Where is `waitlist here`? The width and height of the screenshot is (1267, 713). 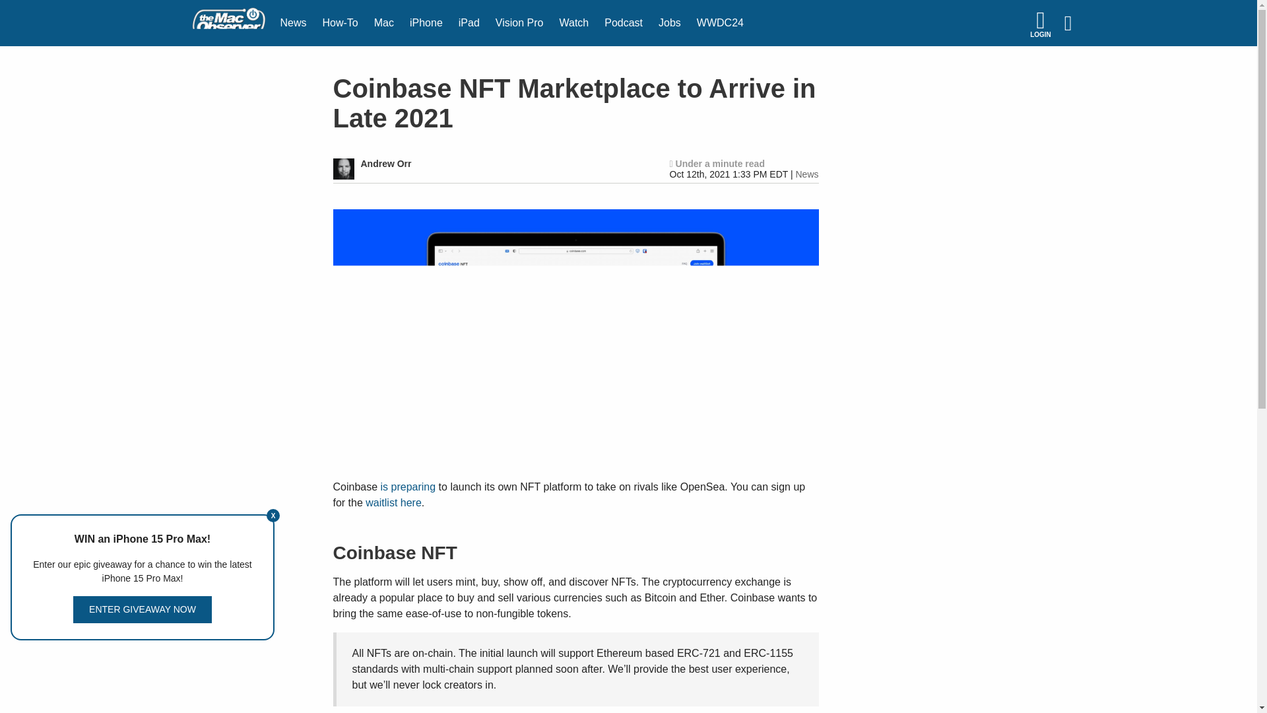
waitlist here is located at coordinates (393, 502).